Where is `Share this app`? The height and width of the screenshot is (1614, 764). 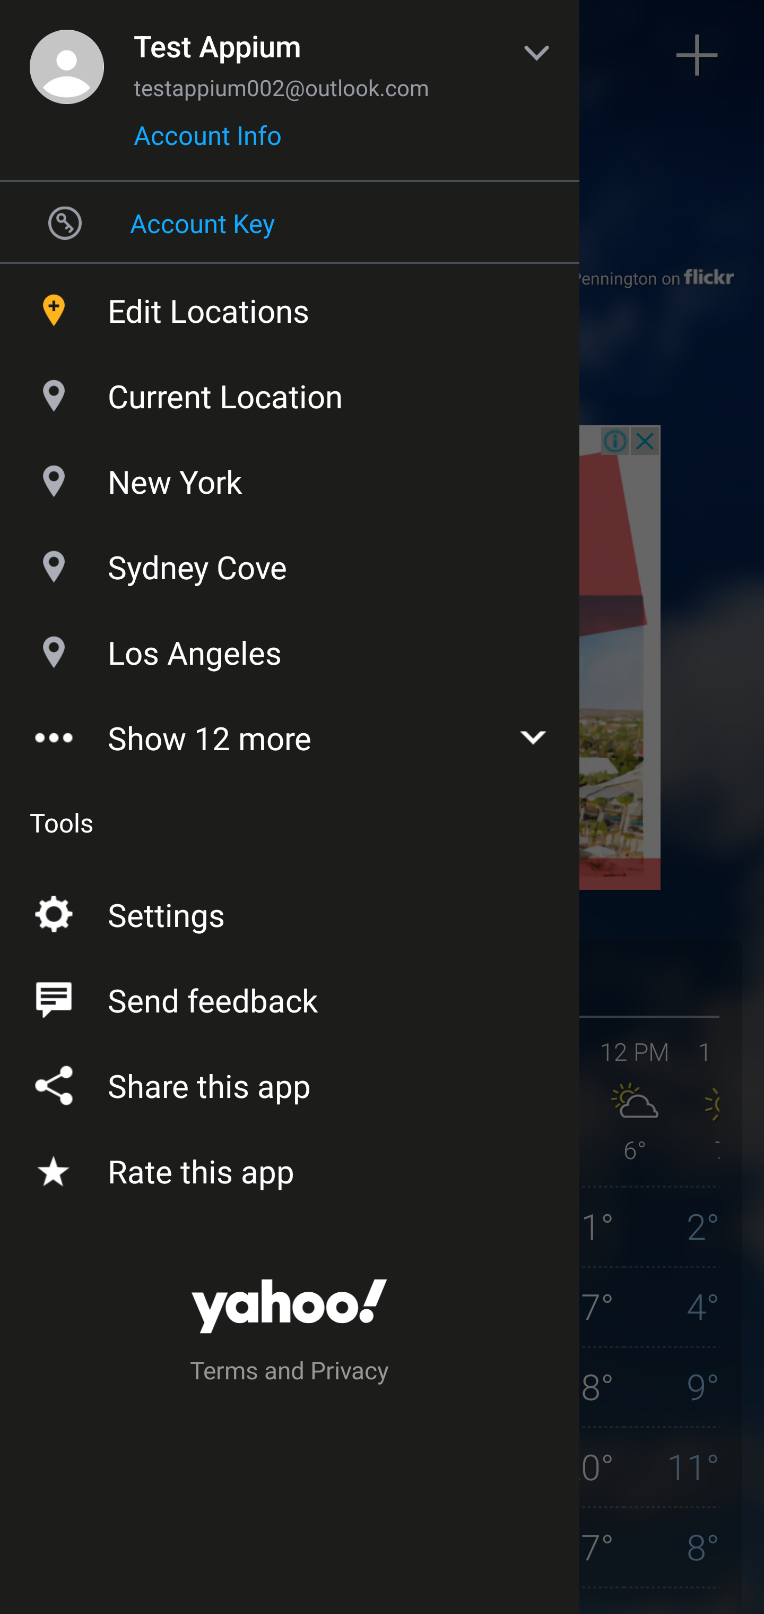 Share this app is located at coordinates (290, 1082).